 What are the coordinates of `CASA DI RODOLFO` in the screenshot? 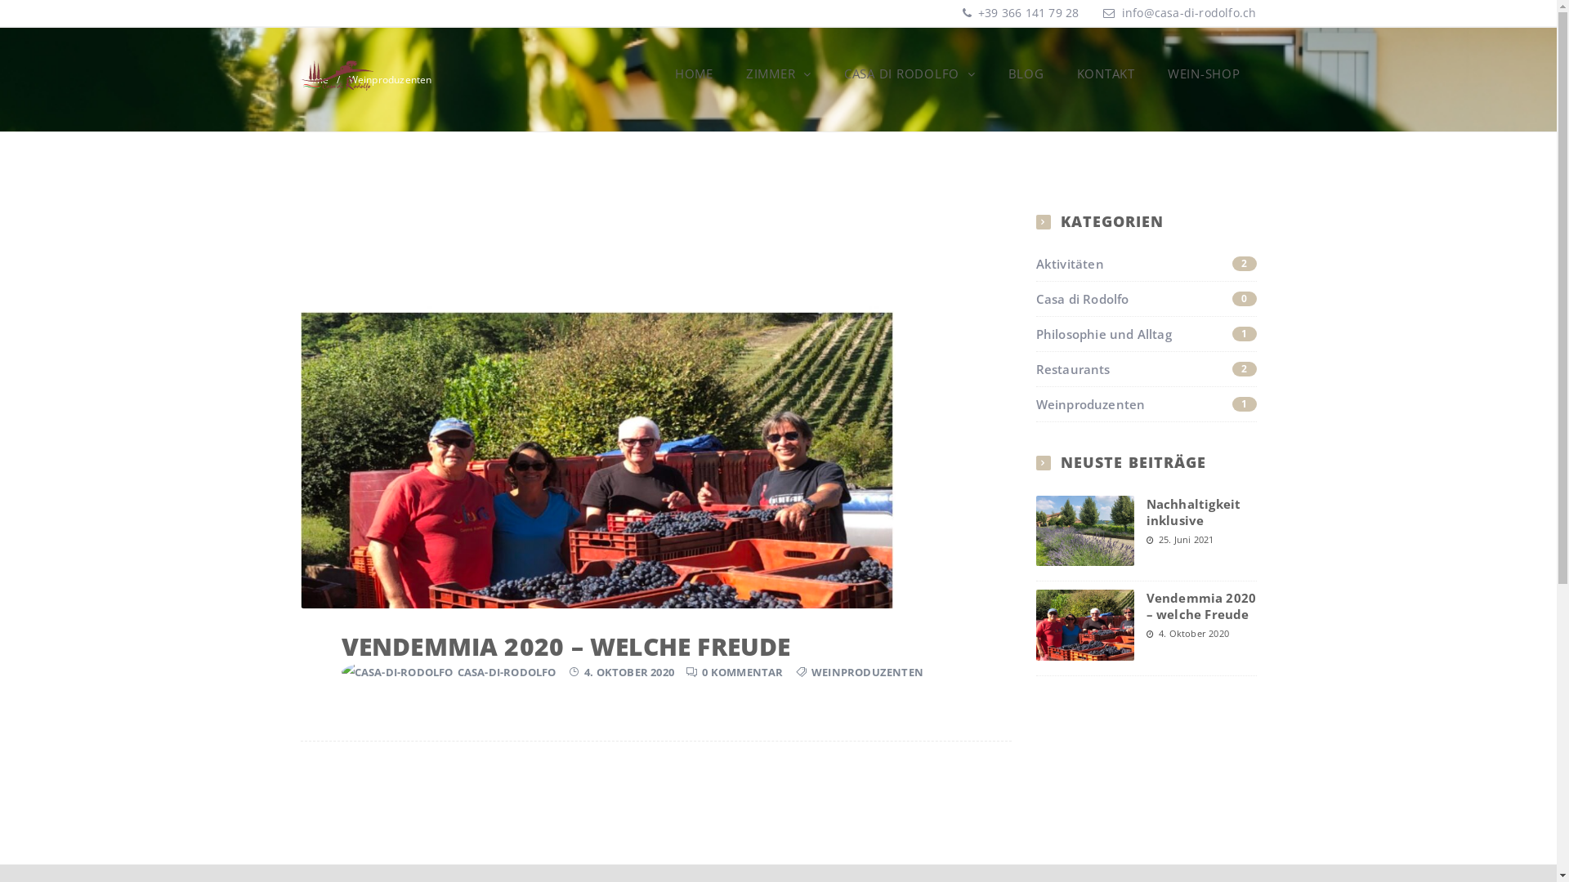 It's located at (910, 73).